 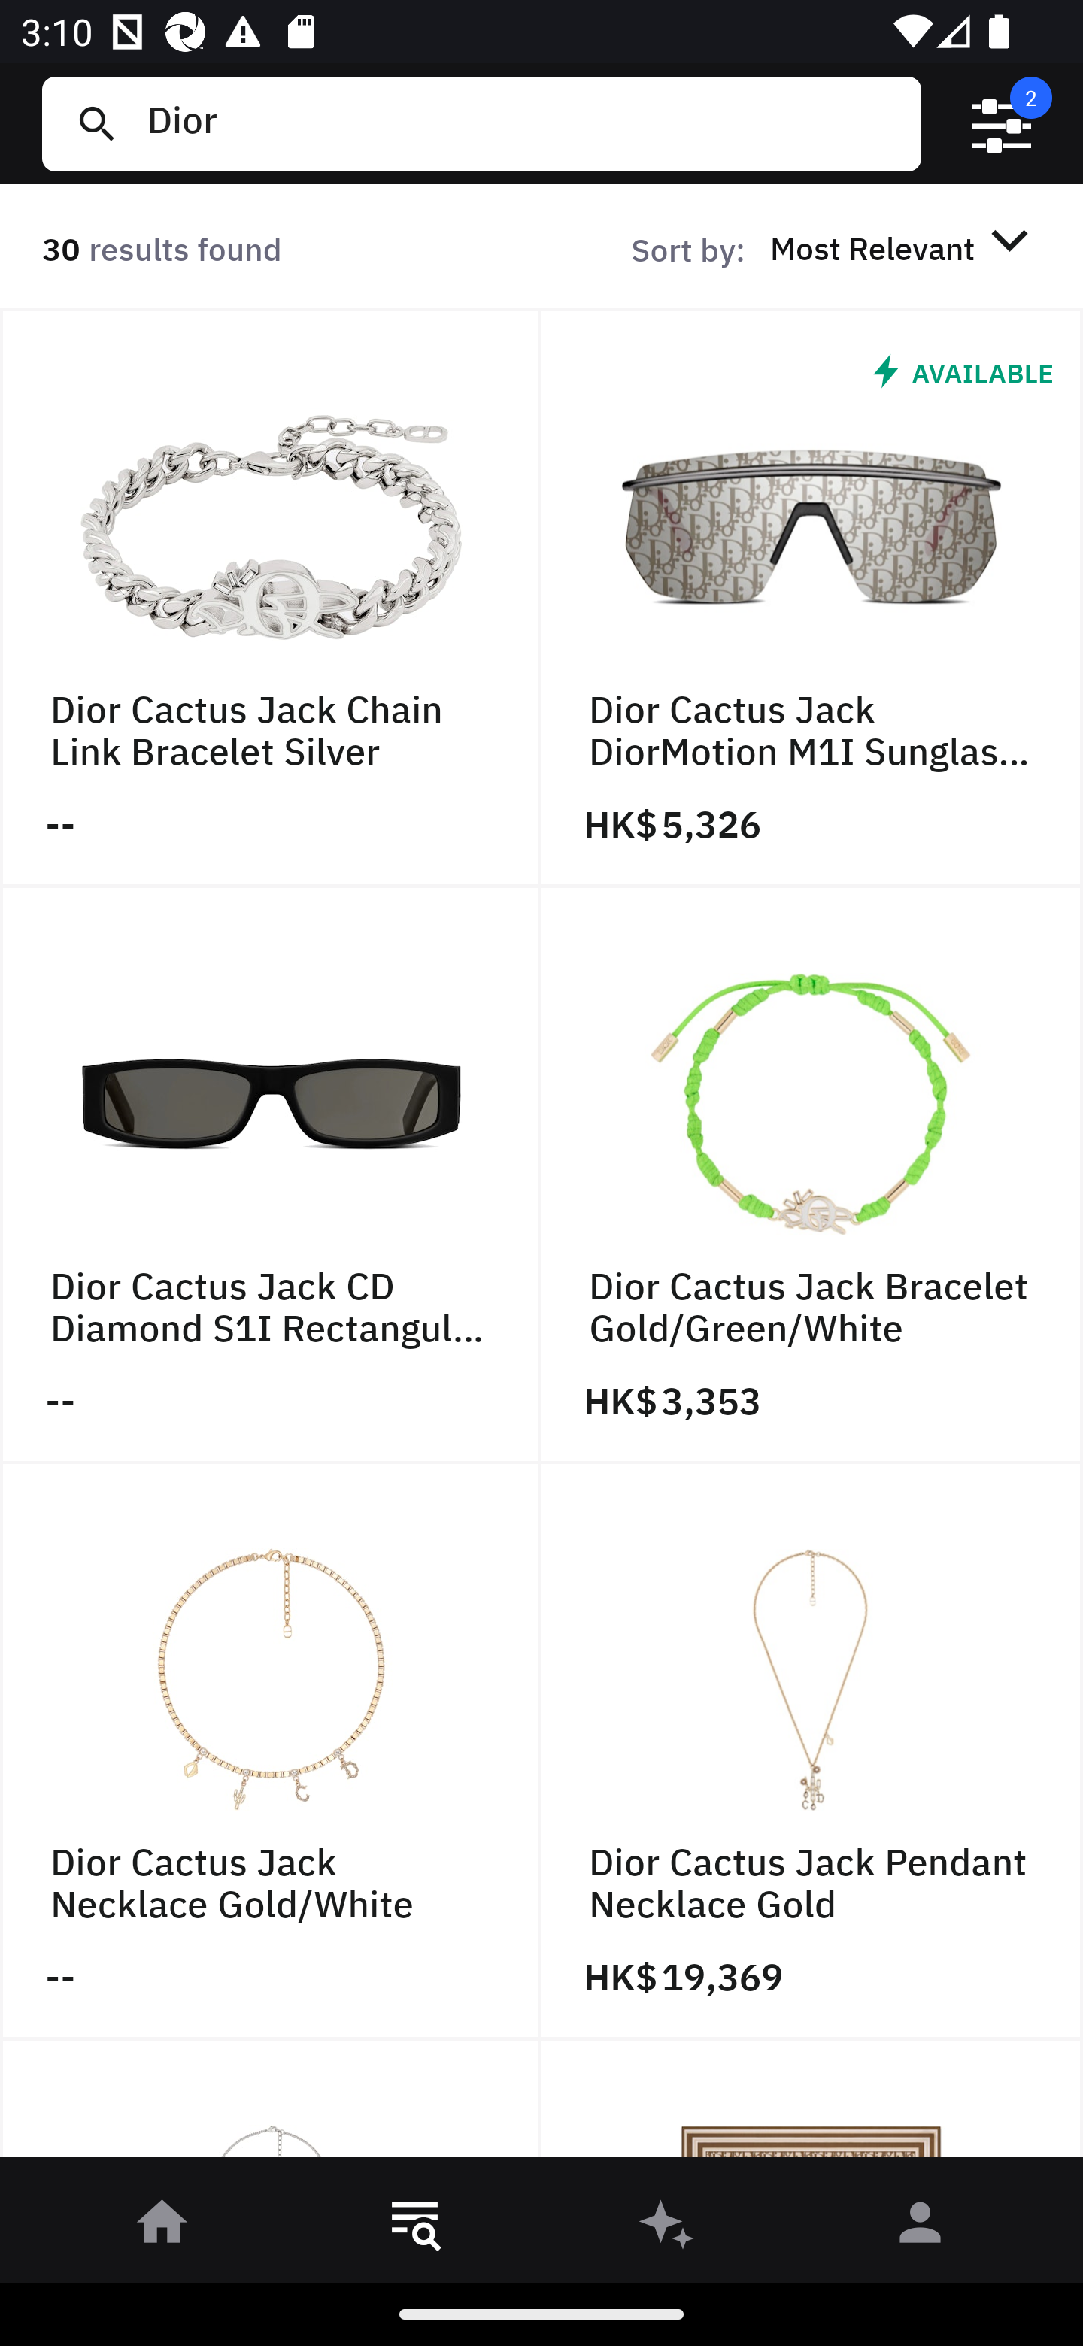 What do you see at coordinates (415, 2227) in the screenshot?
I see `󱎸` at bounding box center [415, 2227].